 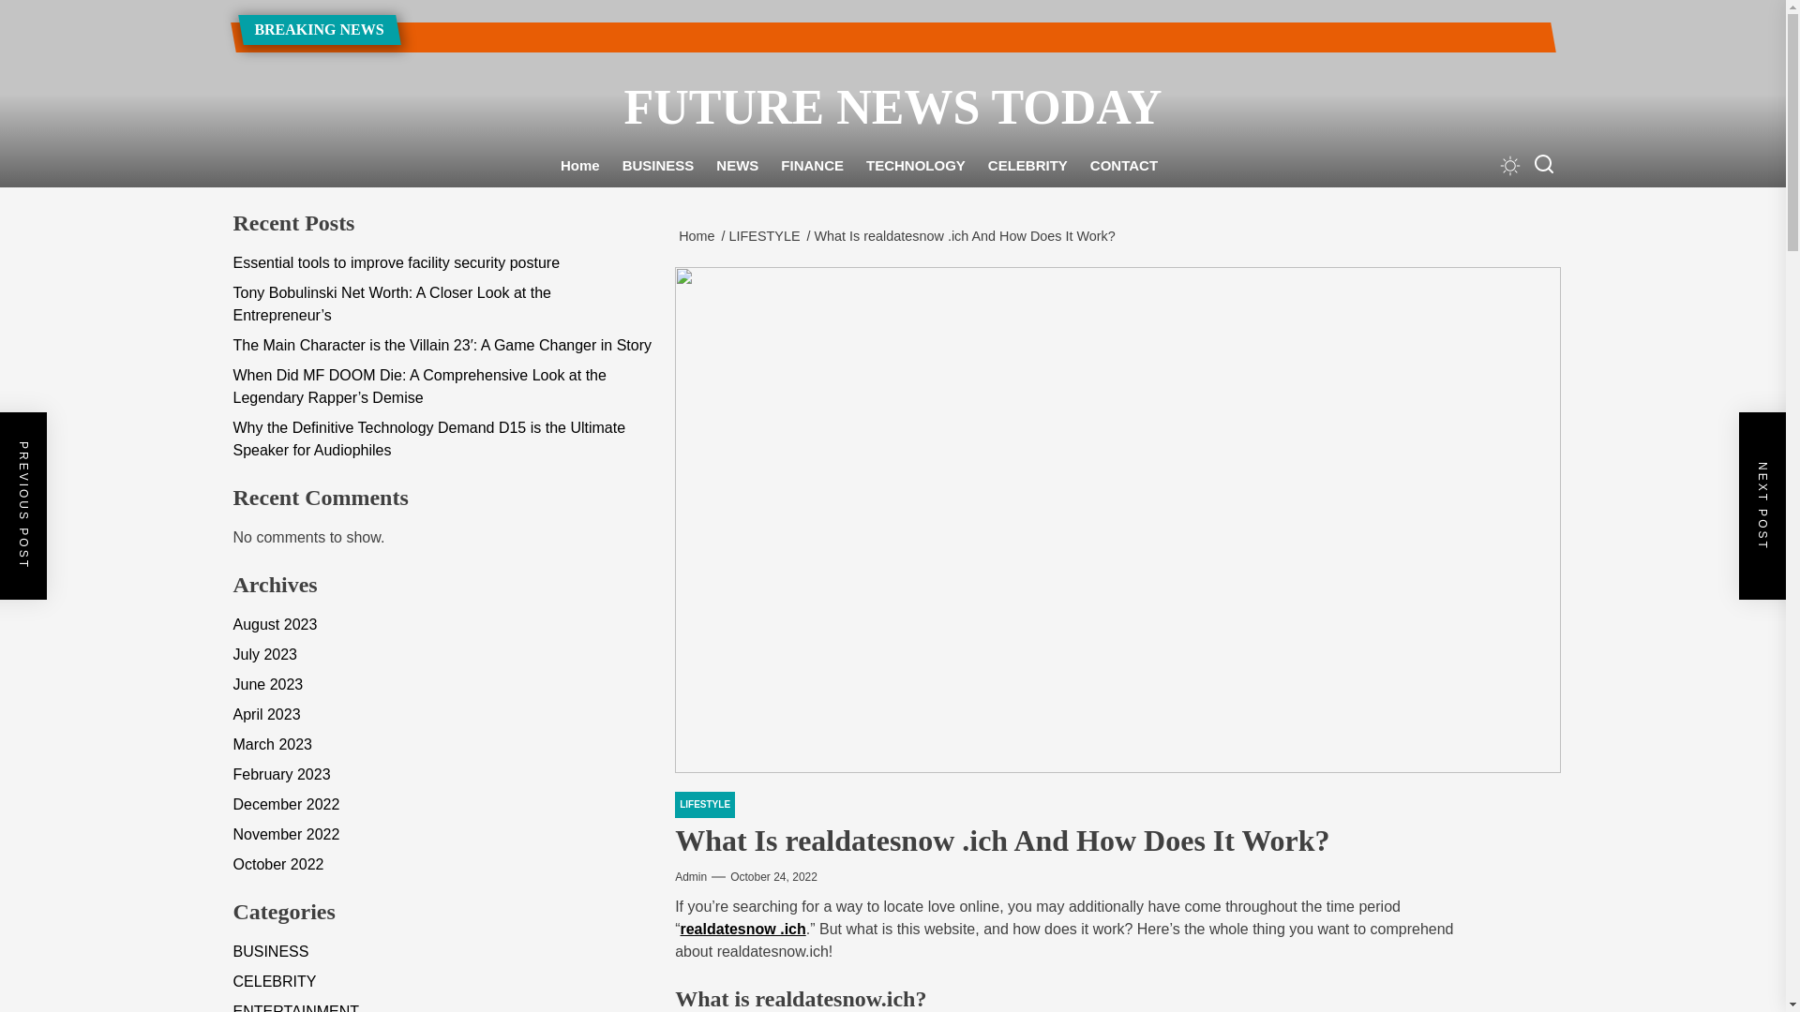 I want to click on BUSINESS, so click(x=658, y=166).